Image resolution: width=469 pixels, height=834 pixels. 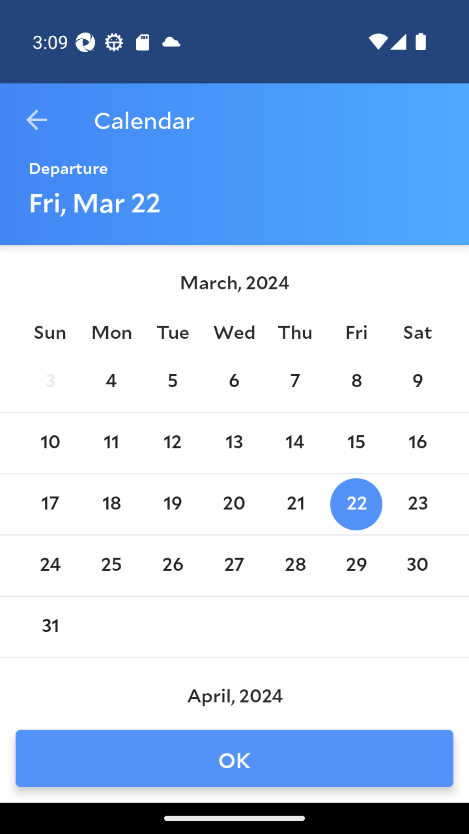 What do you see at coordinates (418, 566) in the screenshot?
I see `30` at bounding box center [418, 566].